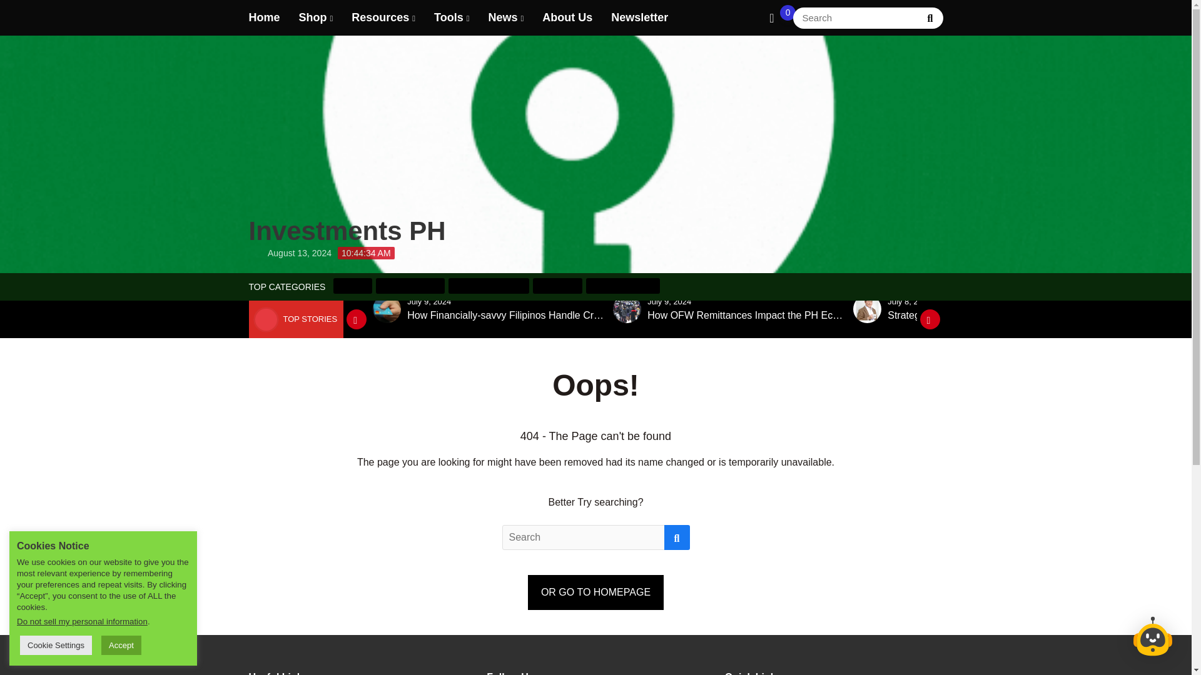 The height and width of the screenshot is (675, 1201). I want to click on Articles, so click(353, 285).